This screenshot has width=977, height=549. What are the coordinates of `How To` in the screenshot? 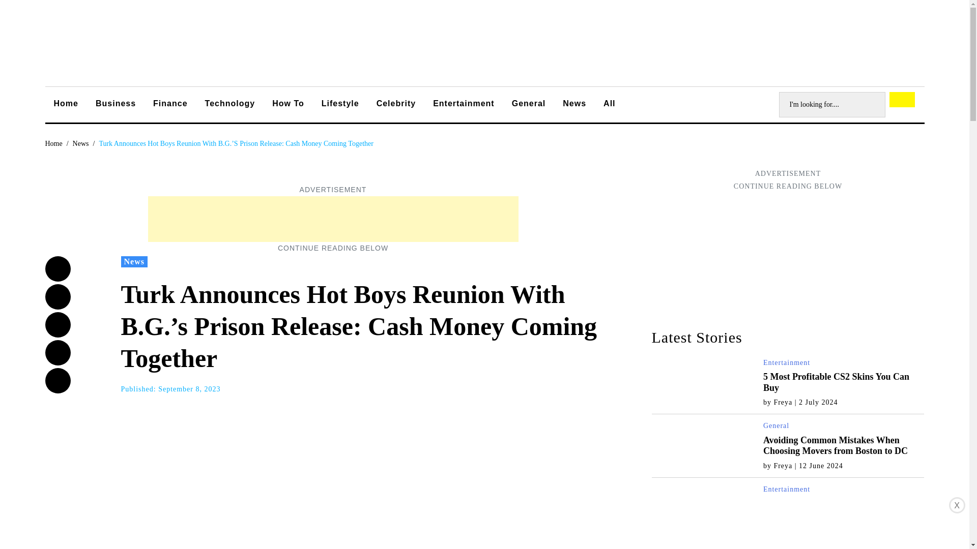 It's located at (288, 105).